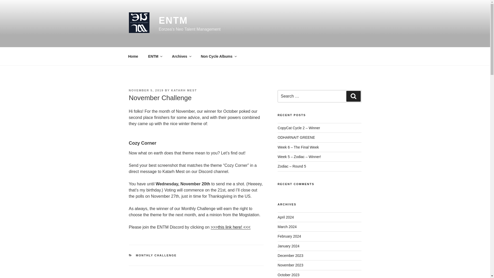  Describe the element at coordinates (133, 56) in the screenshot. I see `Home` at that location.